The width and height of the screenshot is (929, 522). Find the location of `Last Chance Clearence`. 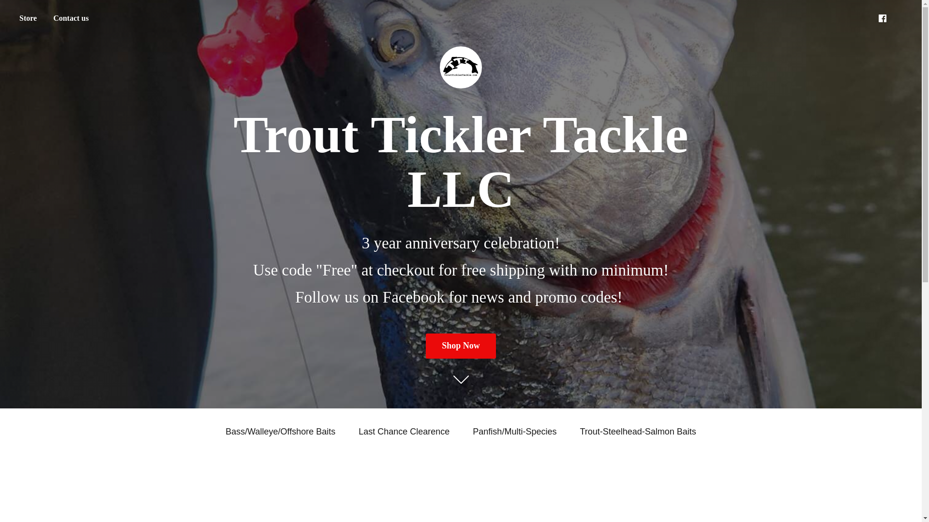

Last Chance Clearence is located at coordinates (404, 431).